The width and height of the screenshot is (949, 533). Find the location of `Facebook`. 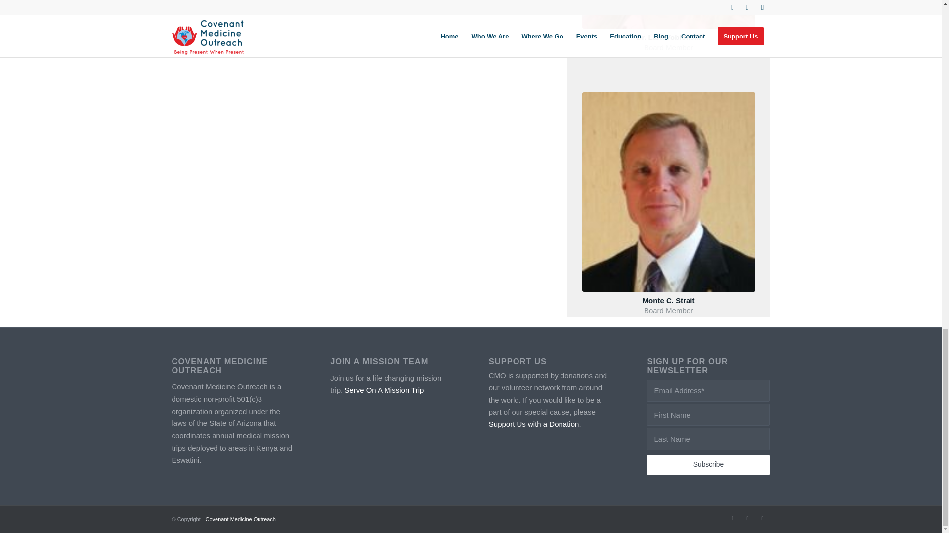

Facebook is located at coordinates (747, 518).